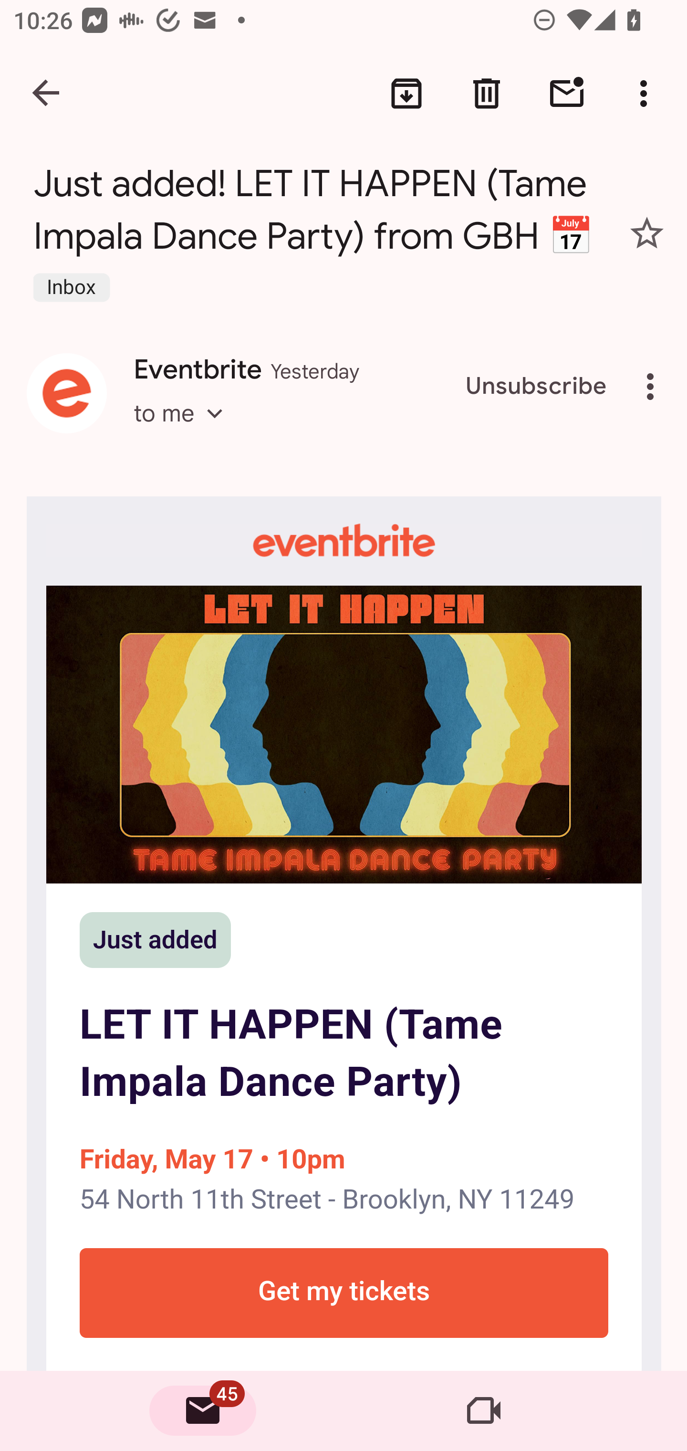 This screenshot has height=1451, width=687. I want to click on Navigate up, so click(47, 94).